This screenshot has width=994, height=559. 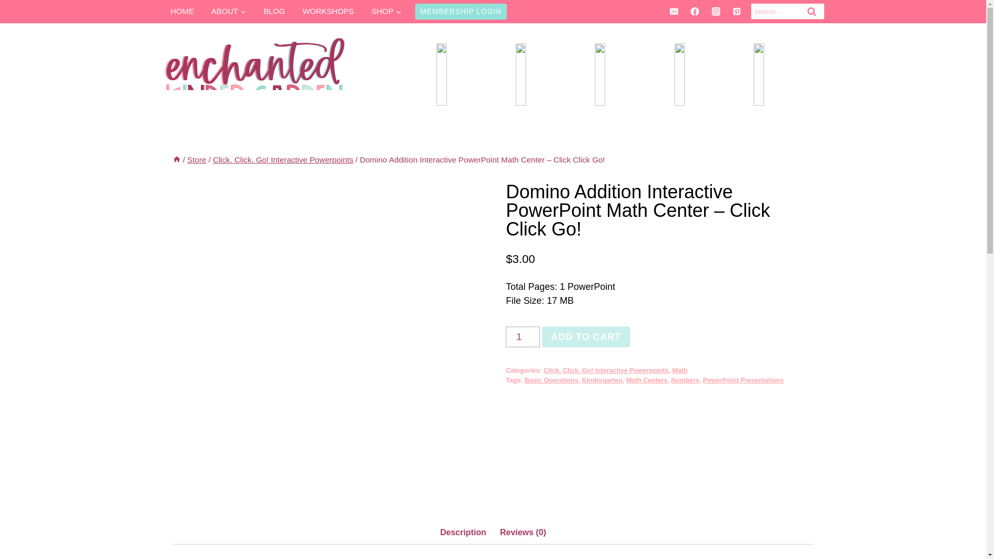 I want to click on PowerPoint Presentations, so click(x=743, y=380).